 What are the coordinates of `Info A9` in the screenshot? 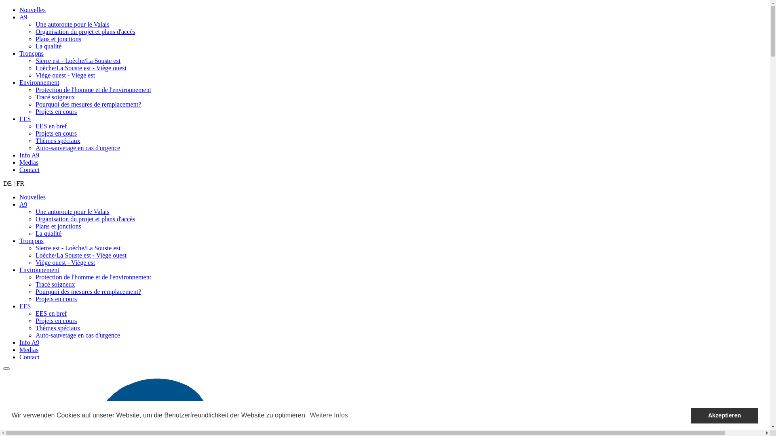 It's located at (29, 155).